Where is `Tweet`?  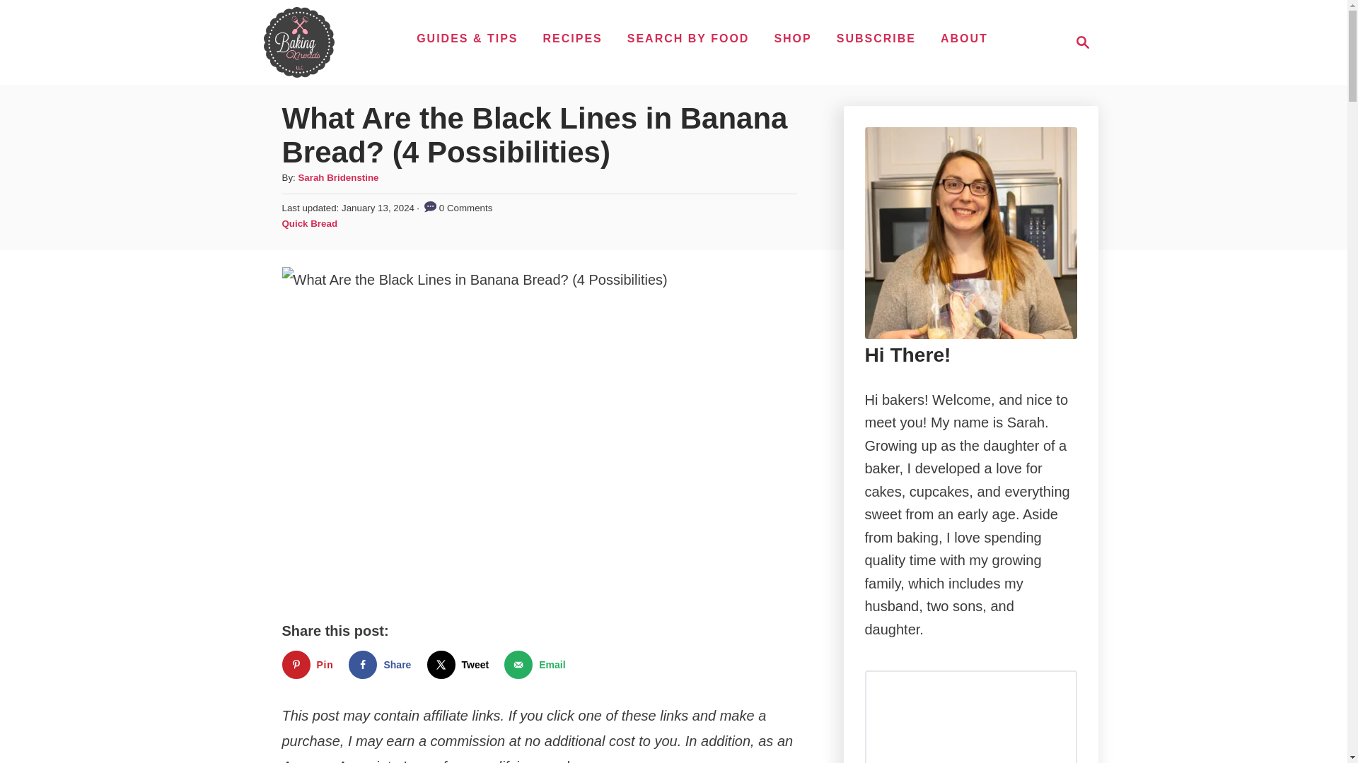 Tweet is located at coordinates (538, 665).